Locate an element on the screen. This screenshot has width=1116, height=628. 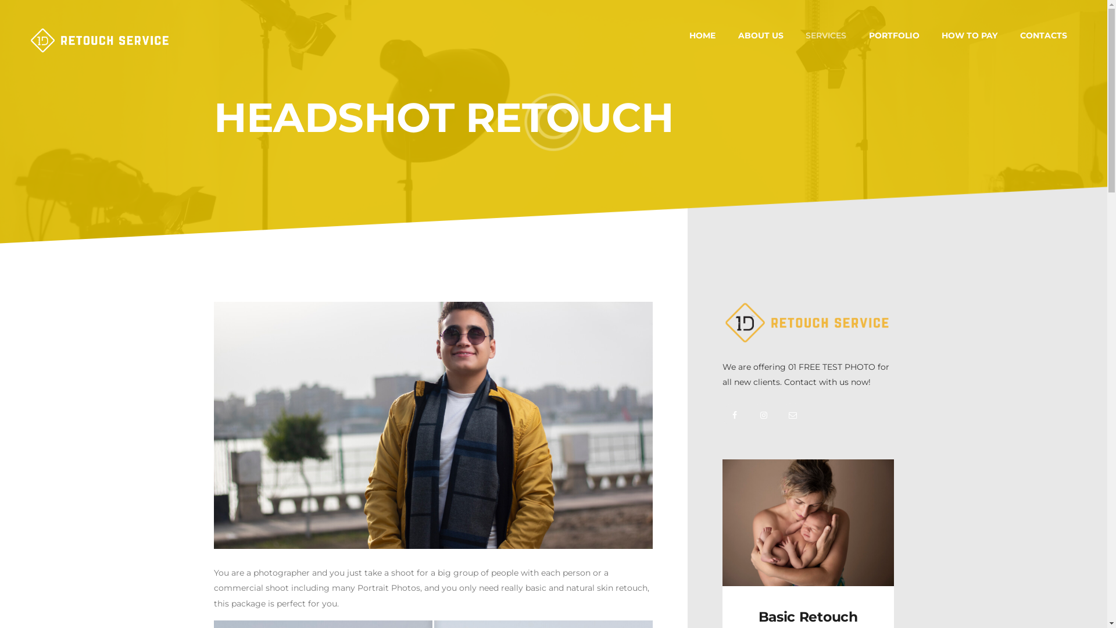
Basic Retouch is located at coordinates (808, 617).